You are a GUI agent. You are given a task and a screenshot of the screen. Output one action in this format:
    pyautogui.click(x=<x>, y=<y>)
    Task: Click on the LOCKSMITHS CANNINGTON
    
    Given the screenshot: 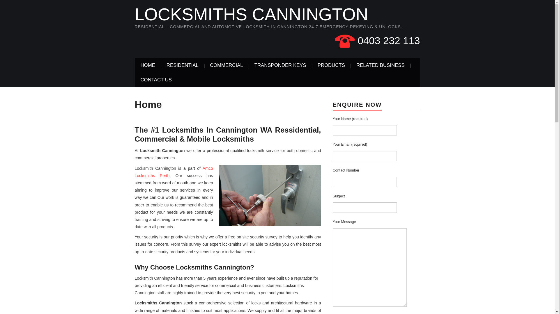 What is the action you would take?
    pyautogui.click(x=251, y=15)
    